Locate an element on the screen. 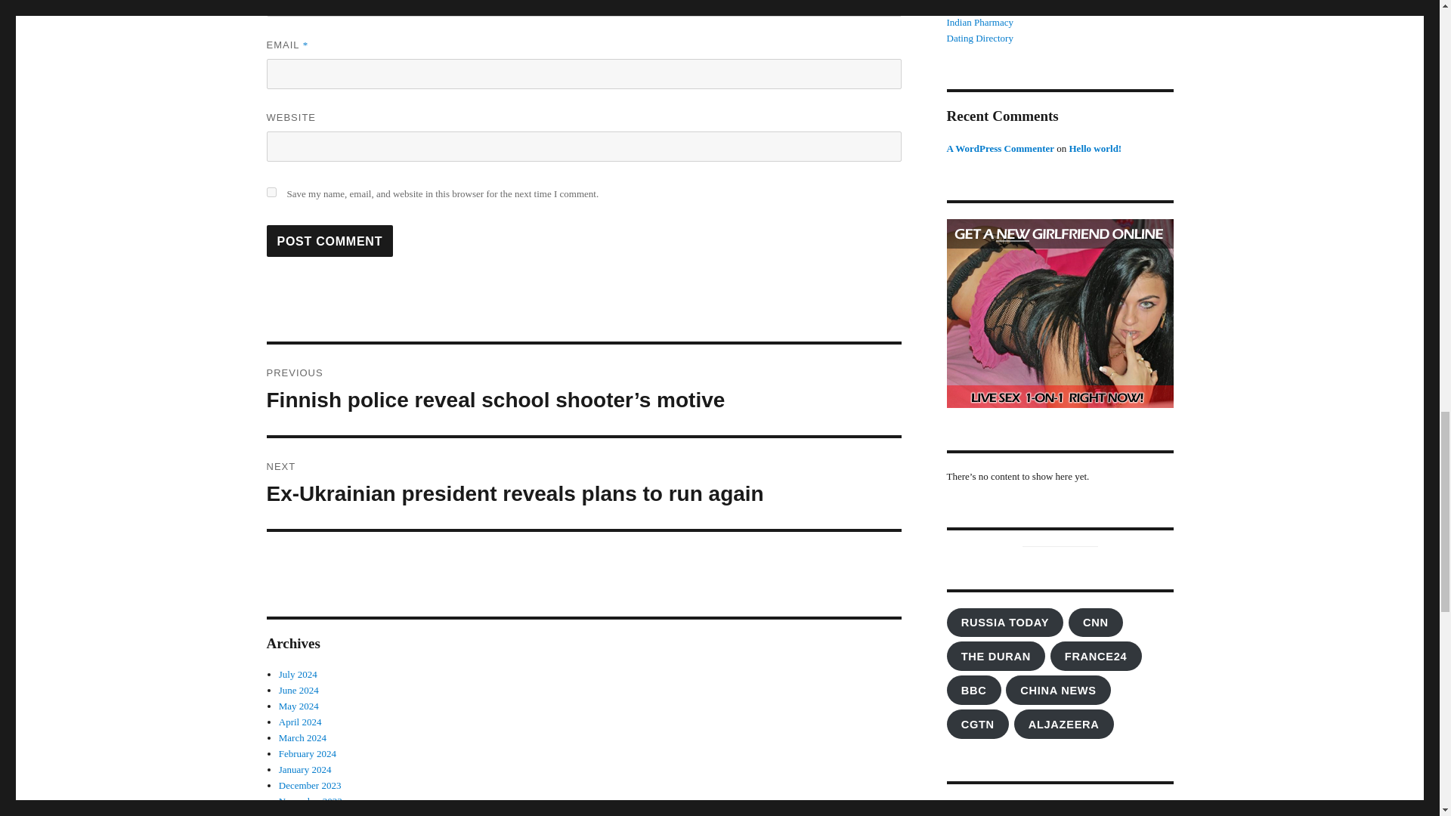 The width and height of the screenshot is (1451, 816). Post Comment is located at coordinates (329, 241).